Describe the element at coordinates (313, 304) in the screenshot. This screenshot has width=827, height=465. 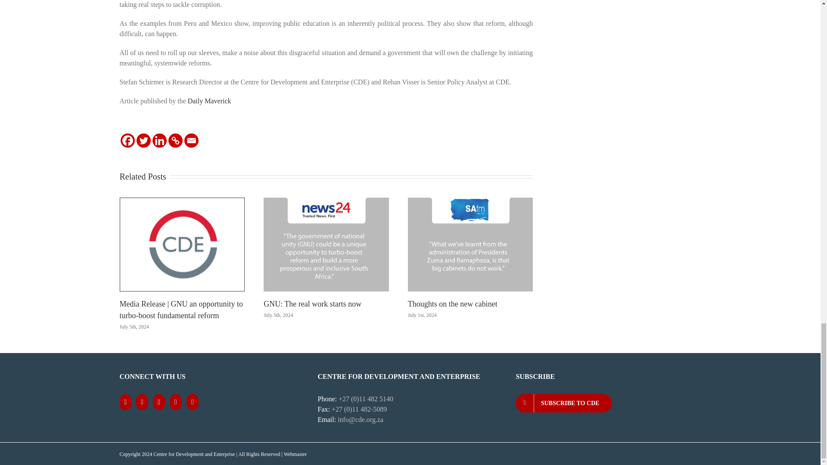
I see `GNU: The real work starts now` at that location.